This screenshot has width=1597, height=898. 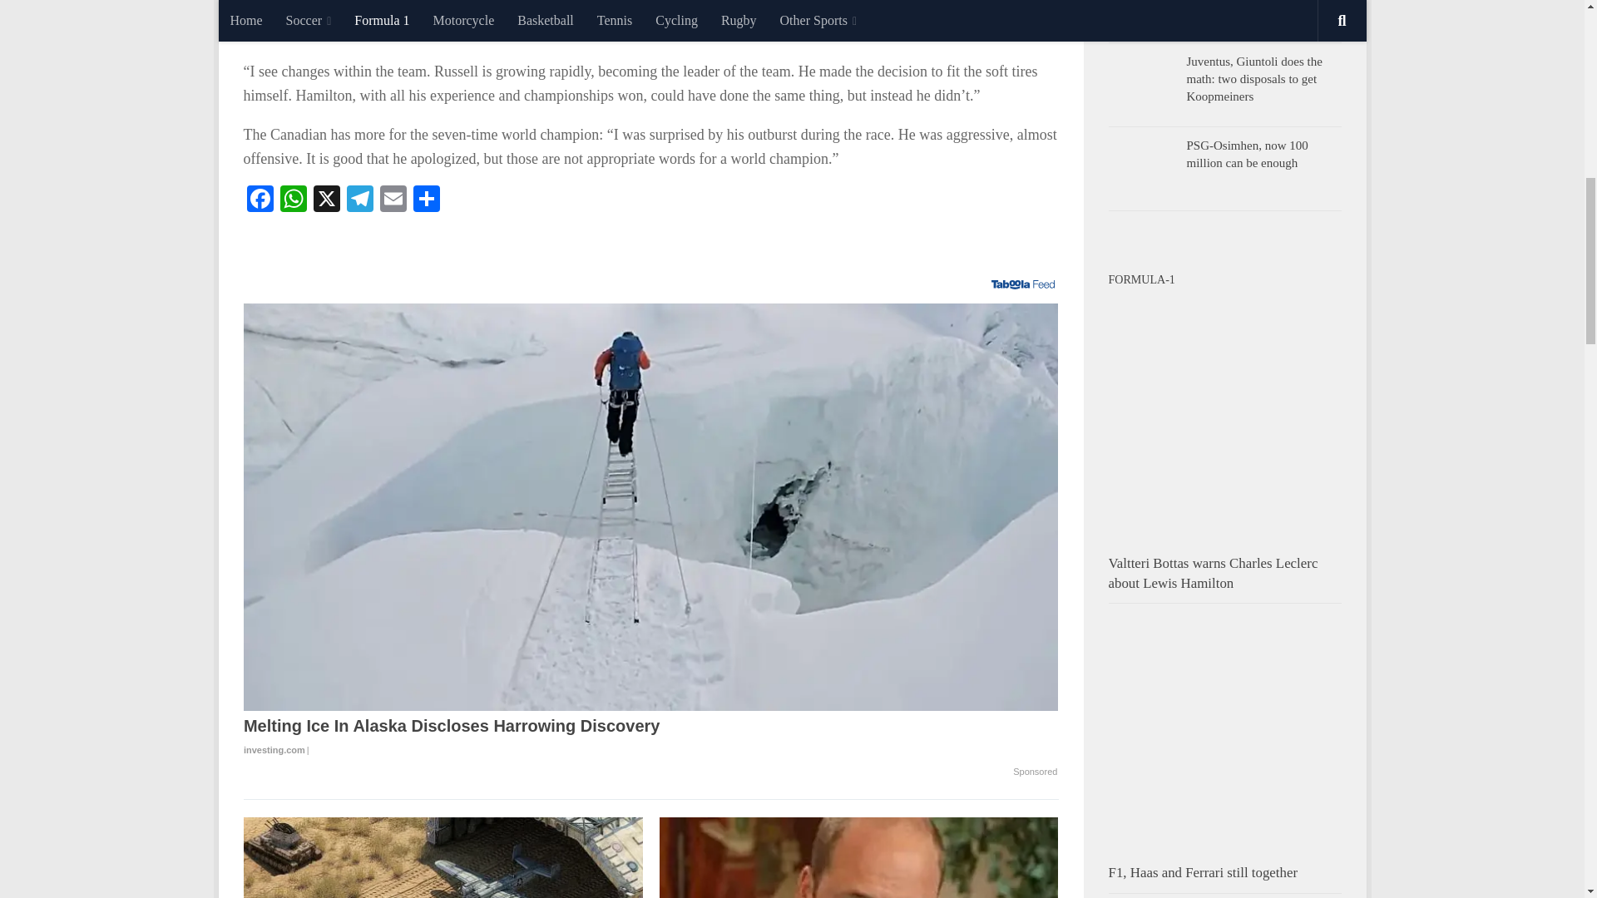 I want to click on Telegram, so click(x=359, y=200).